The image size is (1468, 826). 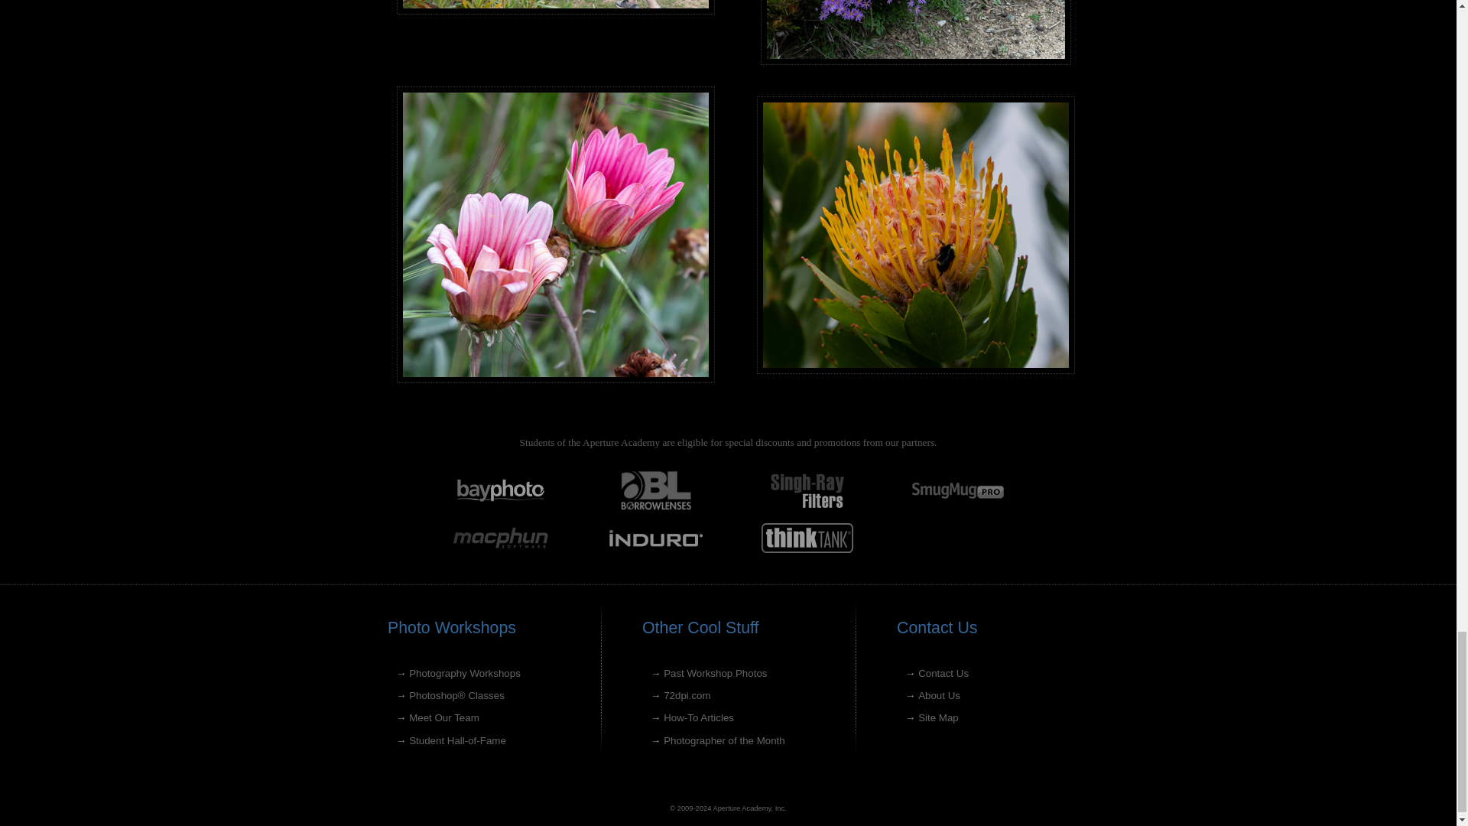 What do you see at coordinates (465, 673) in the screenshot?
I see `Photography Workshops` at bounding box center [465, 673].